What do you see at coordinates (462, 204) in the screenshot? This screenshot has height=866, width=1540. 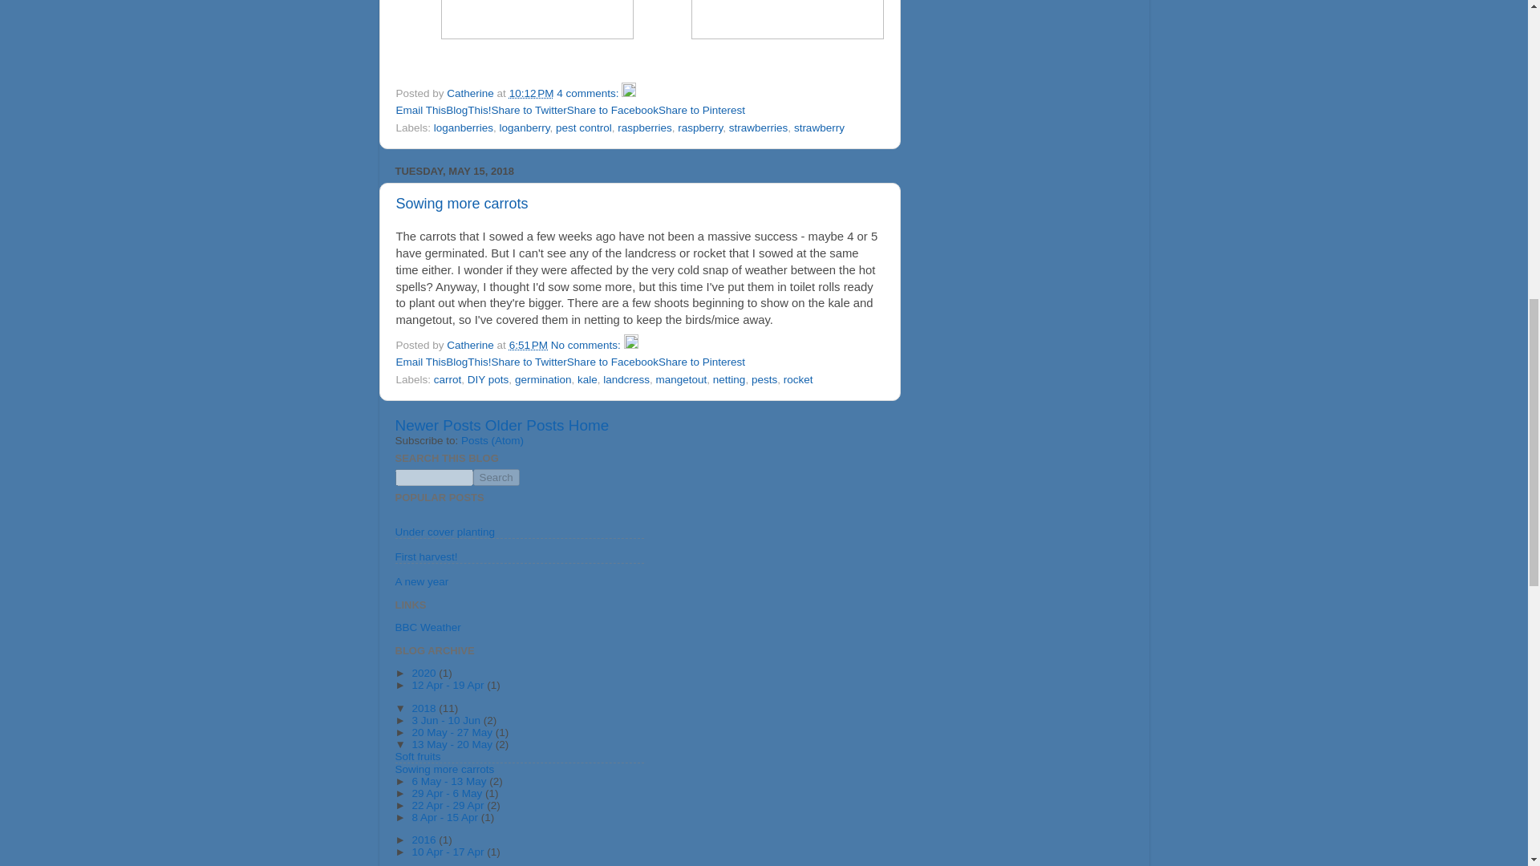 I see `Sowing more carrots` at bounding box center [462, 204].